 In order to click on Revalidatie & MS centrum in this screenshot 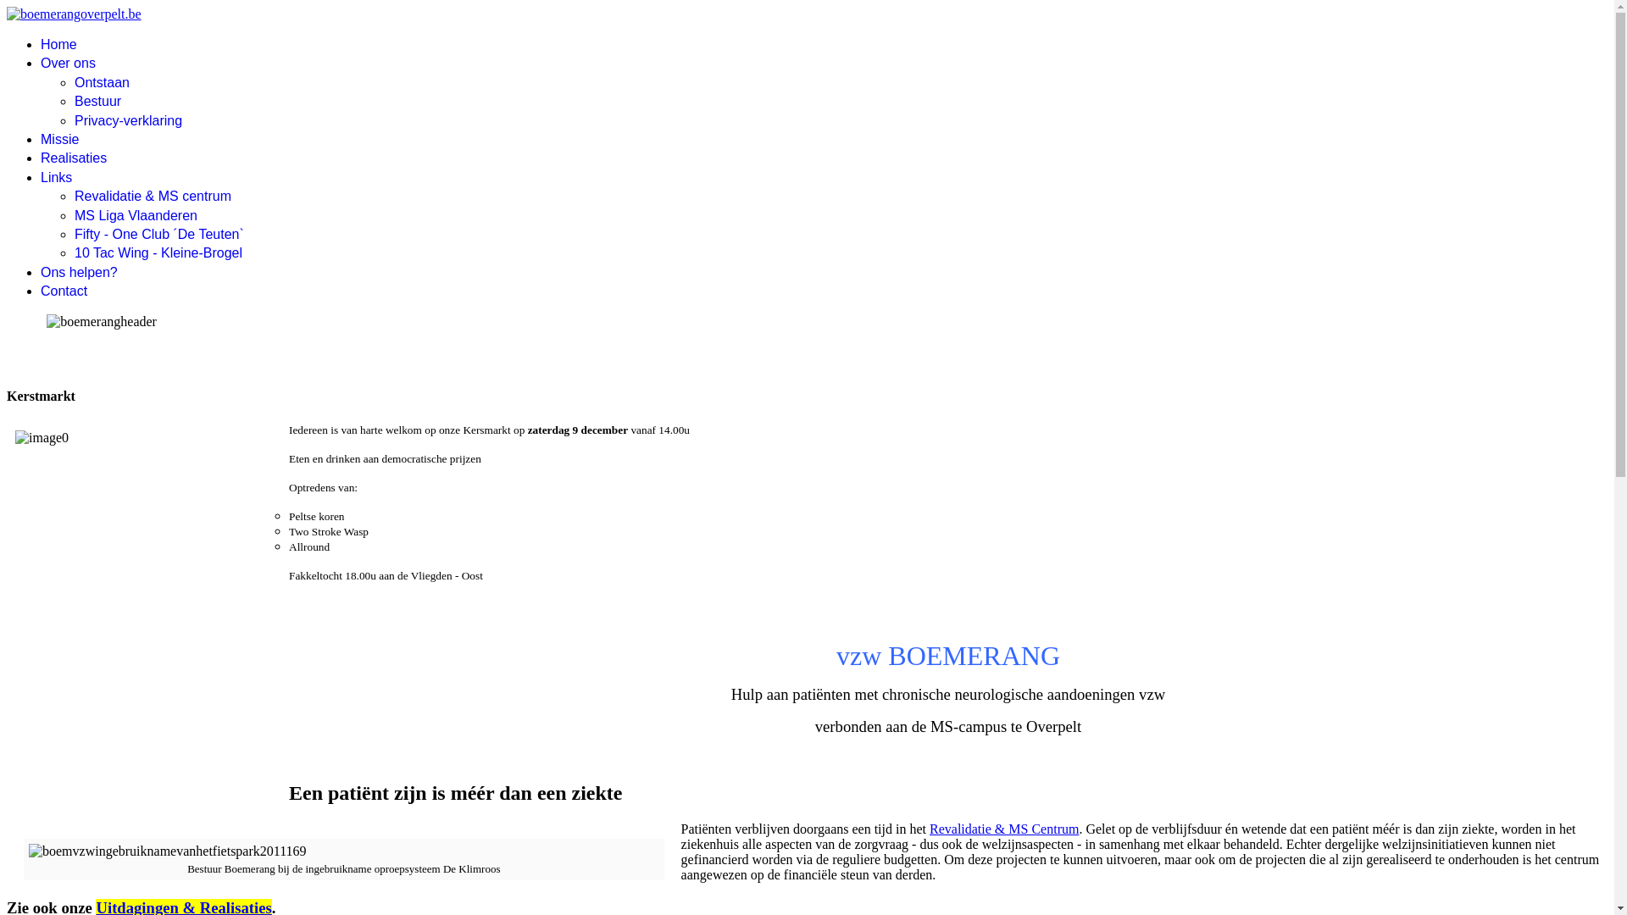, I will do `click(153, 197)`.